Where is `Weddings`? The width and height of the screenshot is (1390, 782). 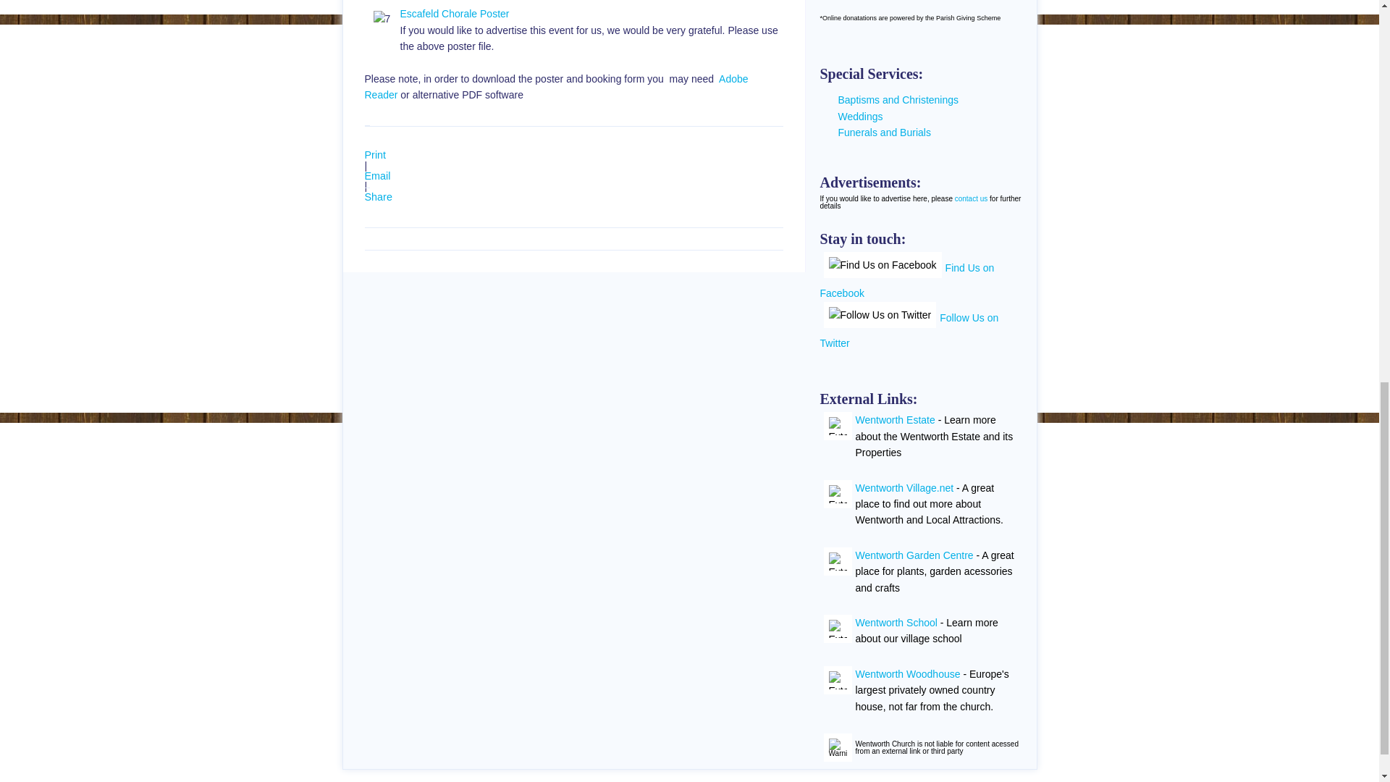 Weddings is located at coordinates (860, 116).